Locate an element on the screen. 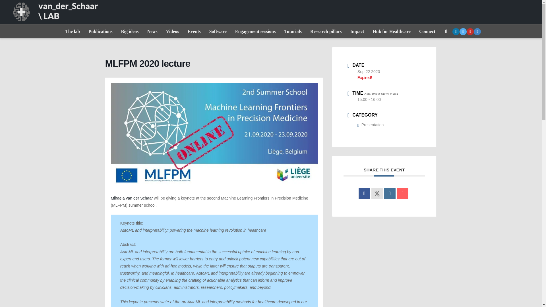 This screenshot has height=307, width=546. Research pillars is located at coordinates (326, 32).